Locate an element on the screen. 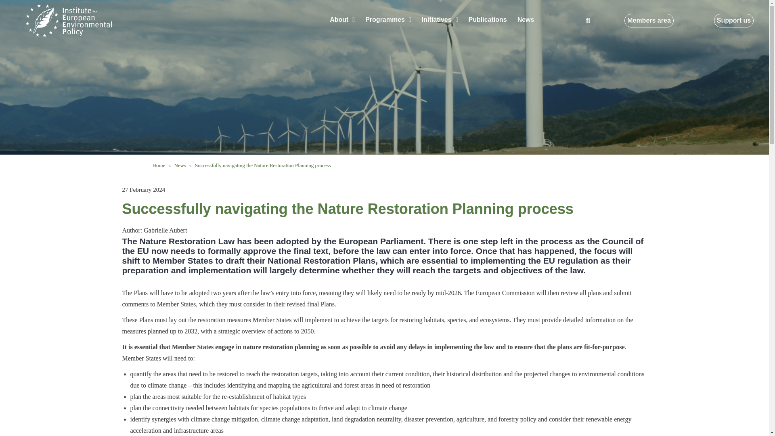  News is located at coordinates (526, 19).